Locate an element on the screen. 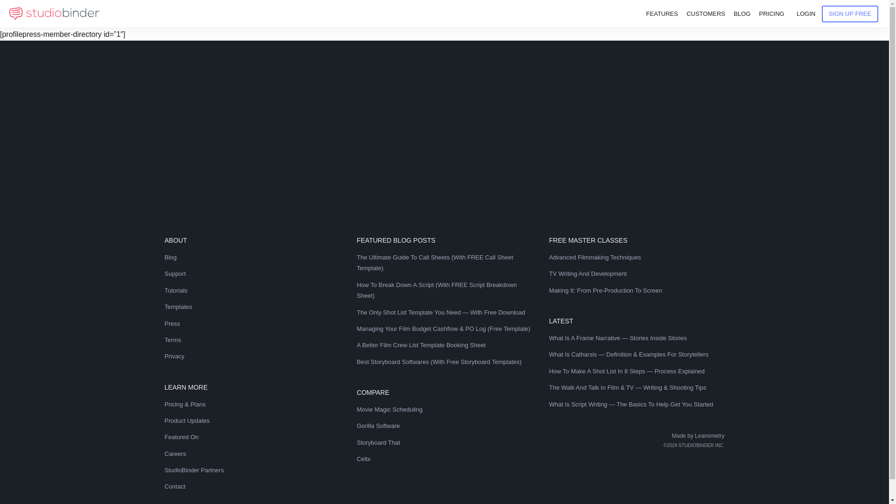 This screenshot has width=896, height=504. FEATURES is located at coordinates (662, 14).